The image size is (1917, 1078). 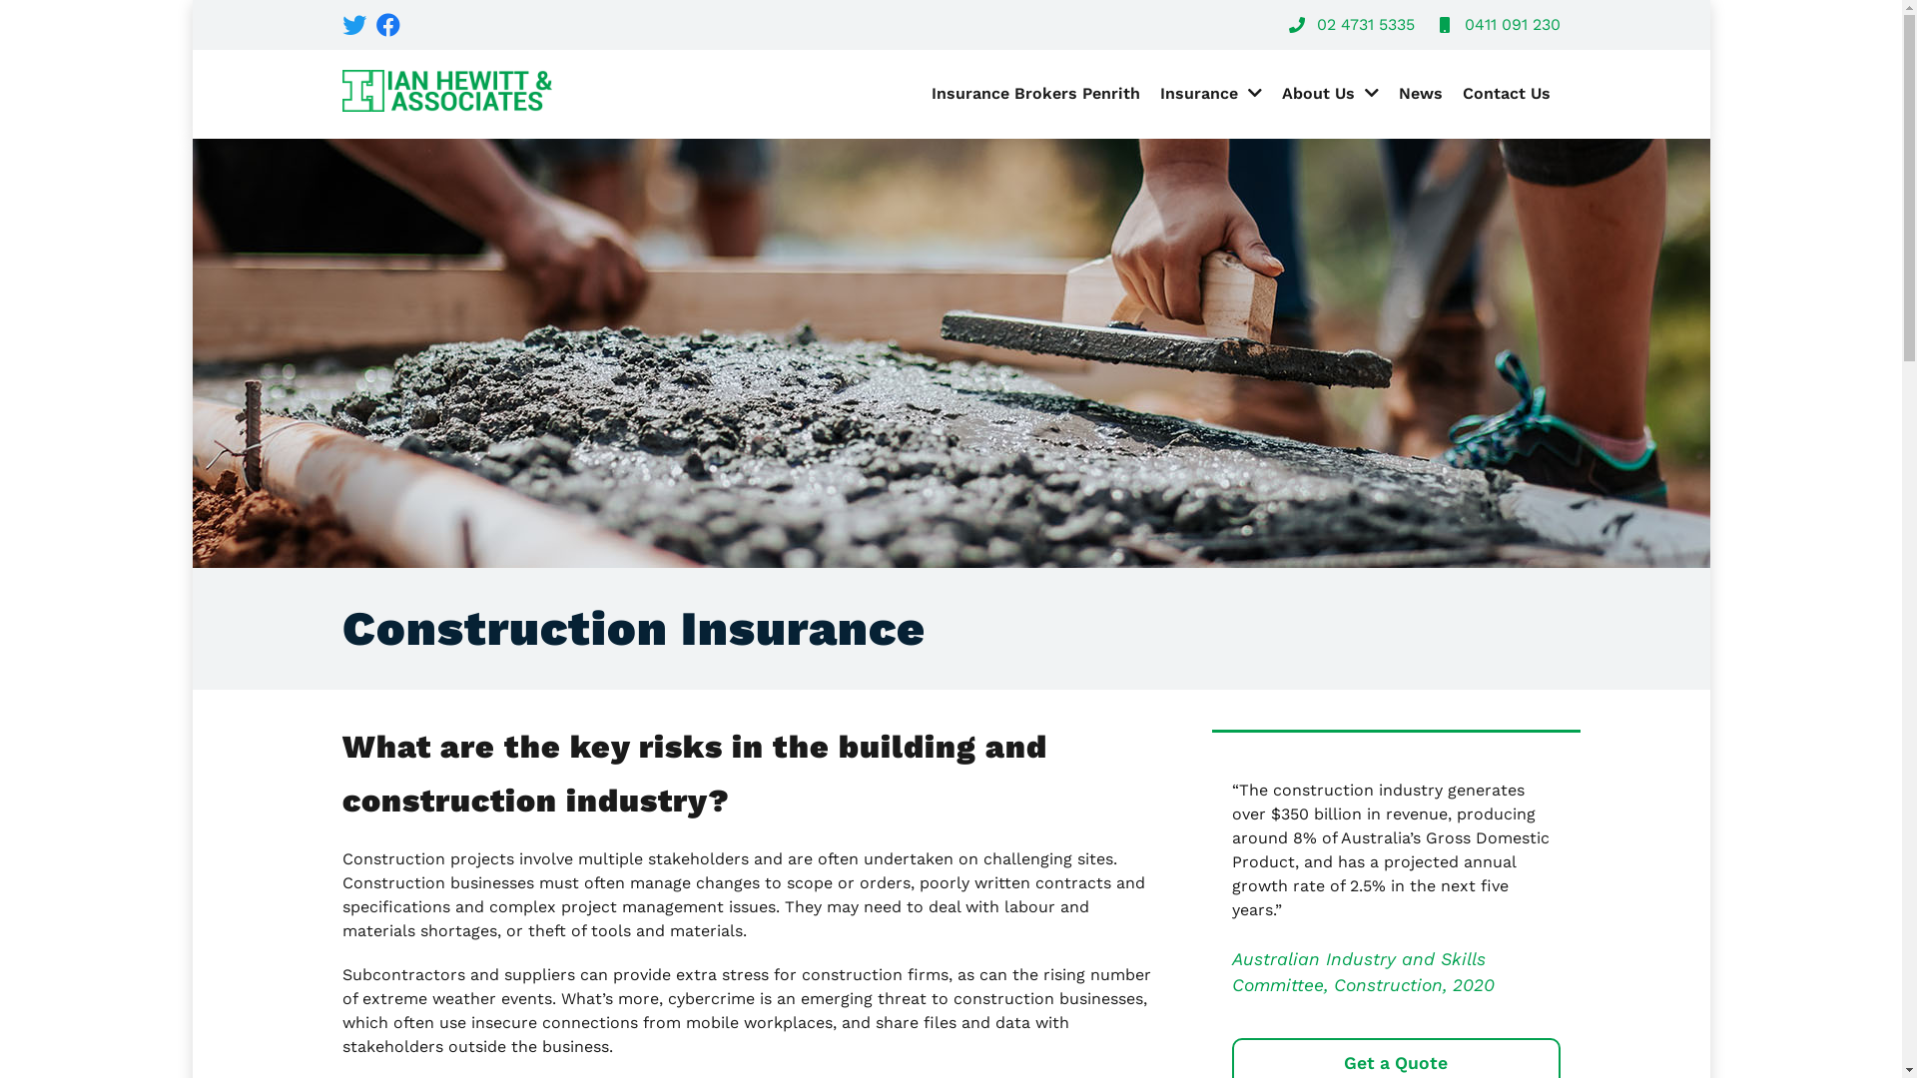 What do you see at coordinates (1506, 93) in the screenshot?
I see `Contact Us` at bounding box center [1506, 93].